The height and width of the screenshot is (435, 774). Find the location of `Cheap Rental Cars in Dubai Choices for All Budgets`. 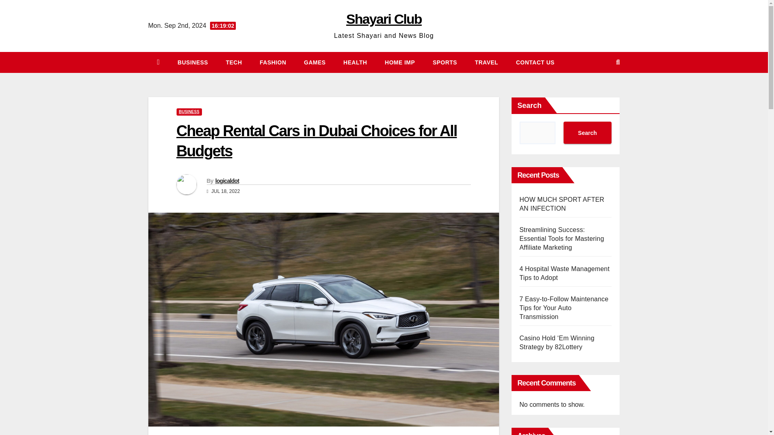

Cheap Rental Cars in Dubai Choices for All Budgets is located at coordinates (317, 141).